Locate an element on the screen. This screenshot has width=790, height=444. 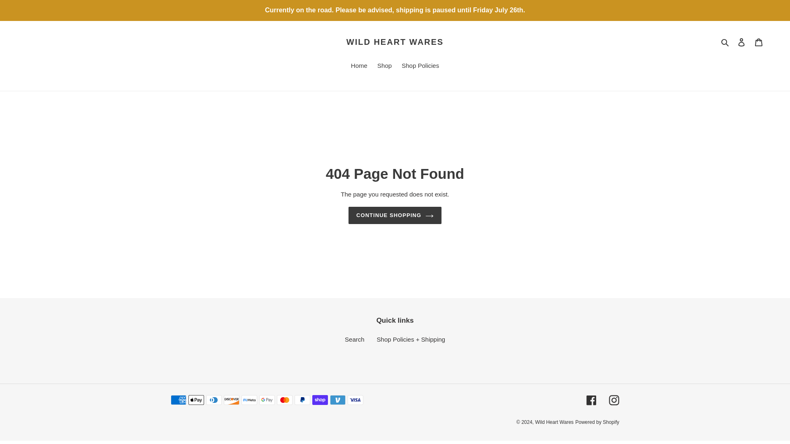
Cart is located at coordinates (758, 42).